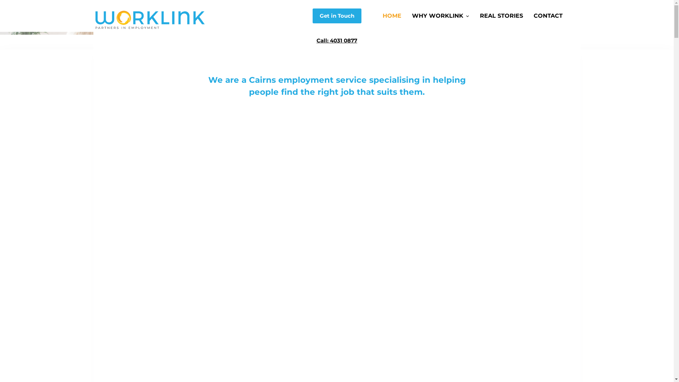 Image resolution: width=679 pixels, height=382 pixels. Describe the element at coordinates (441, 16) in the screenshot. I see `WHY WORKLINK` at that location.